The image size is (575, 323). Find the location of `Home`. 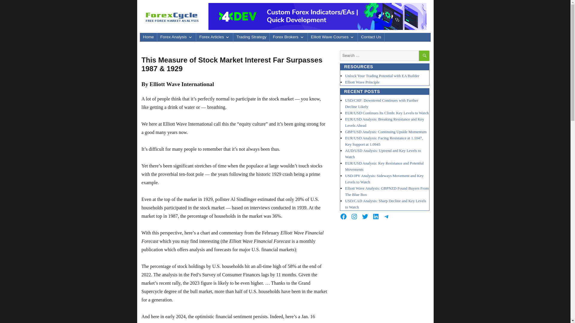

Home is located at coordinates (148, 37).